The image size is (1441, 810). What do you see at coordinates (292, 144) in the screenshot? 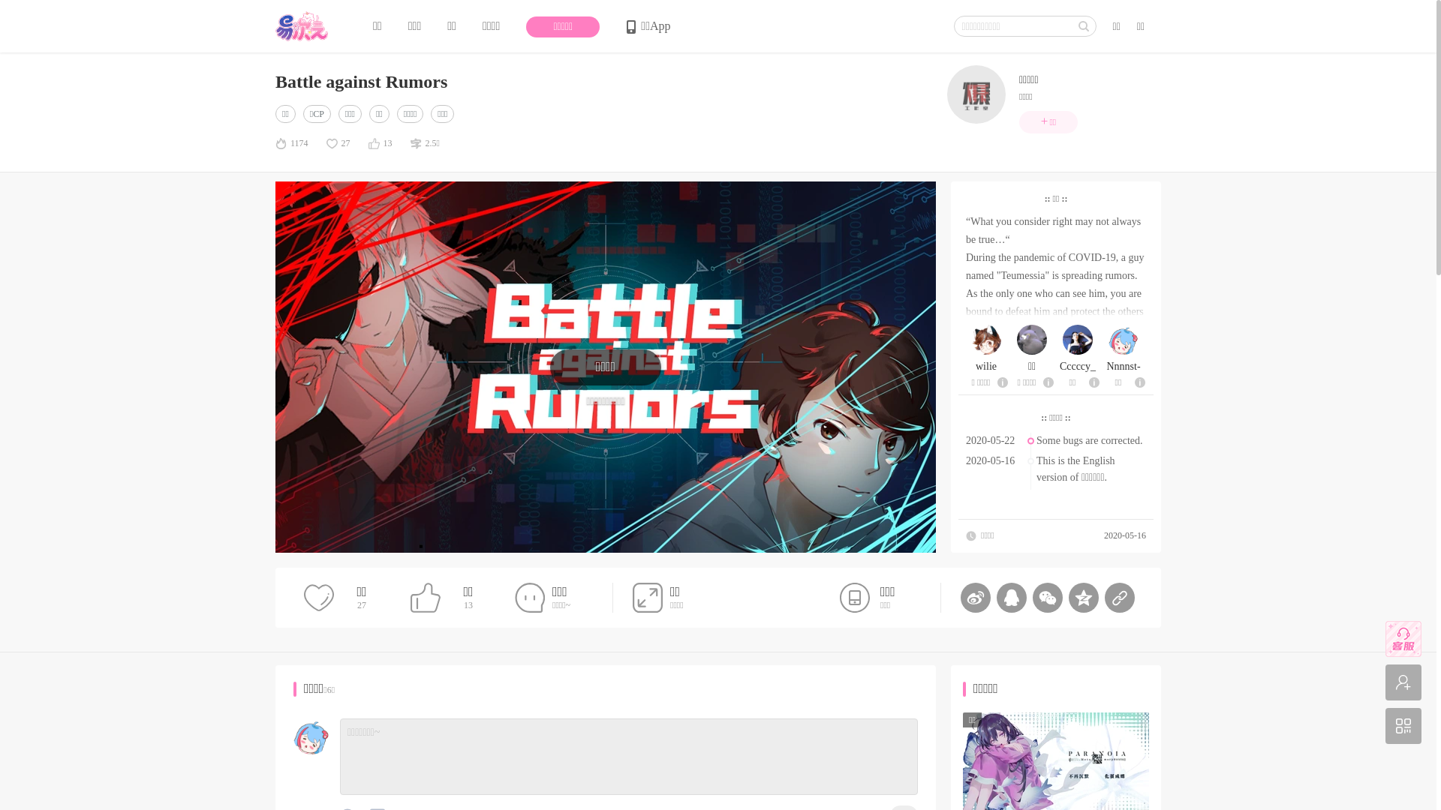
I see `1174` at bounding box center [292, 144].